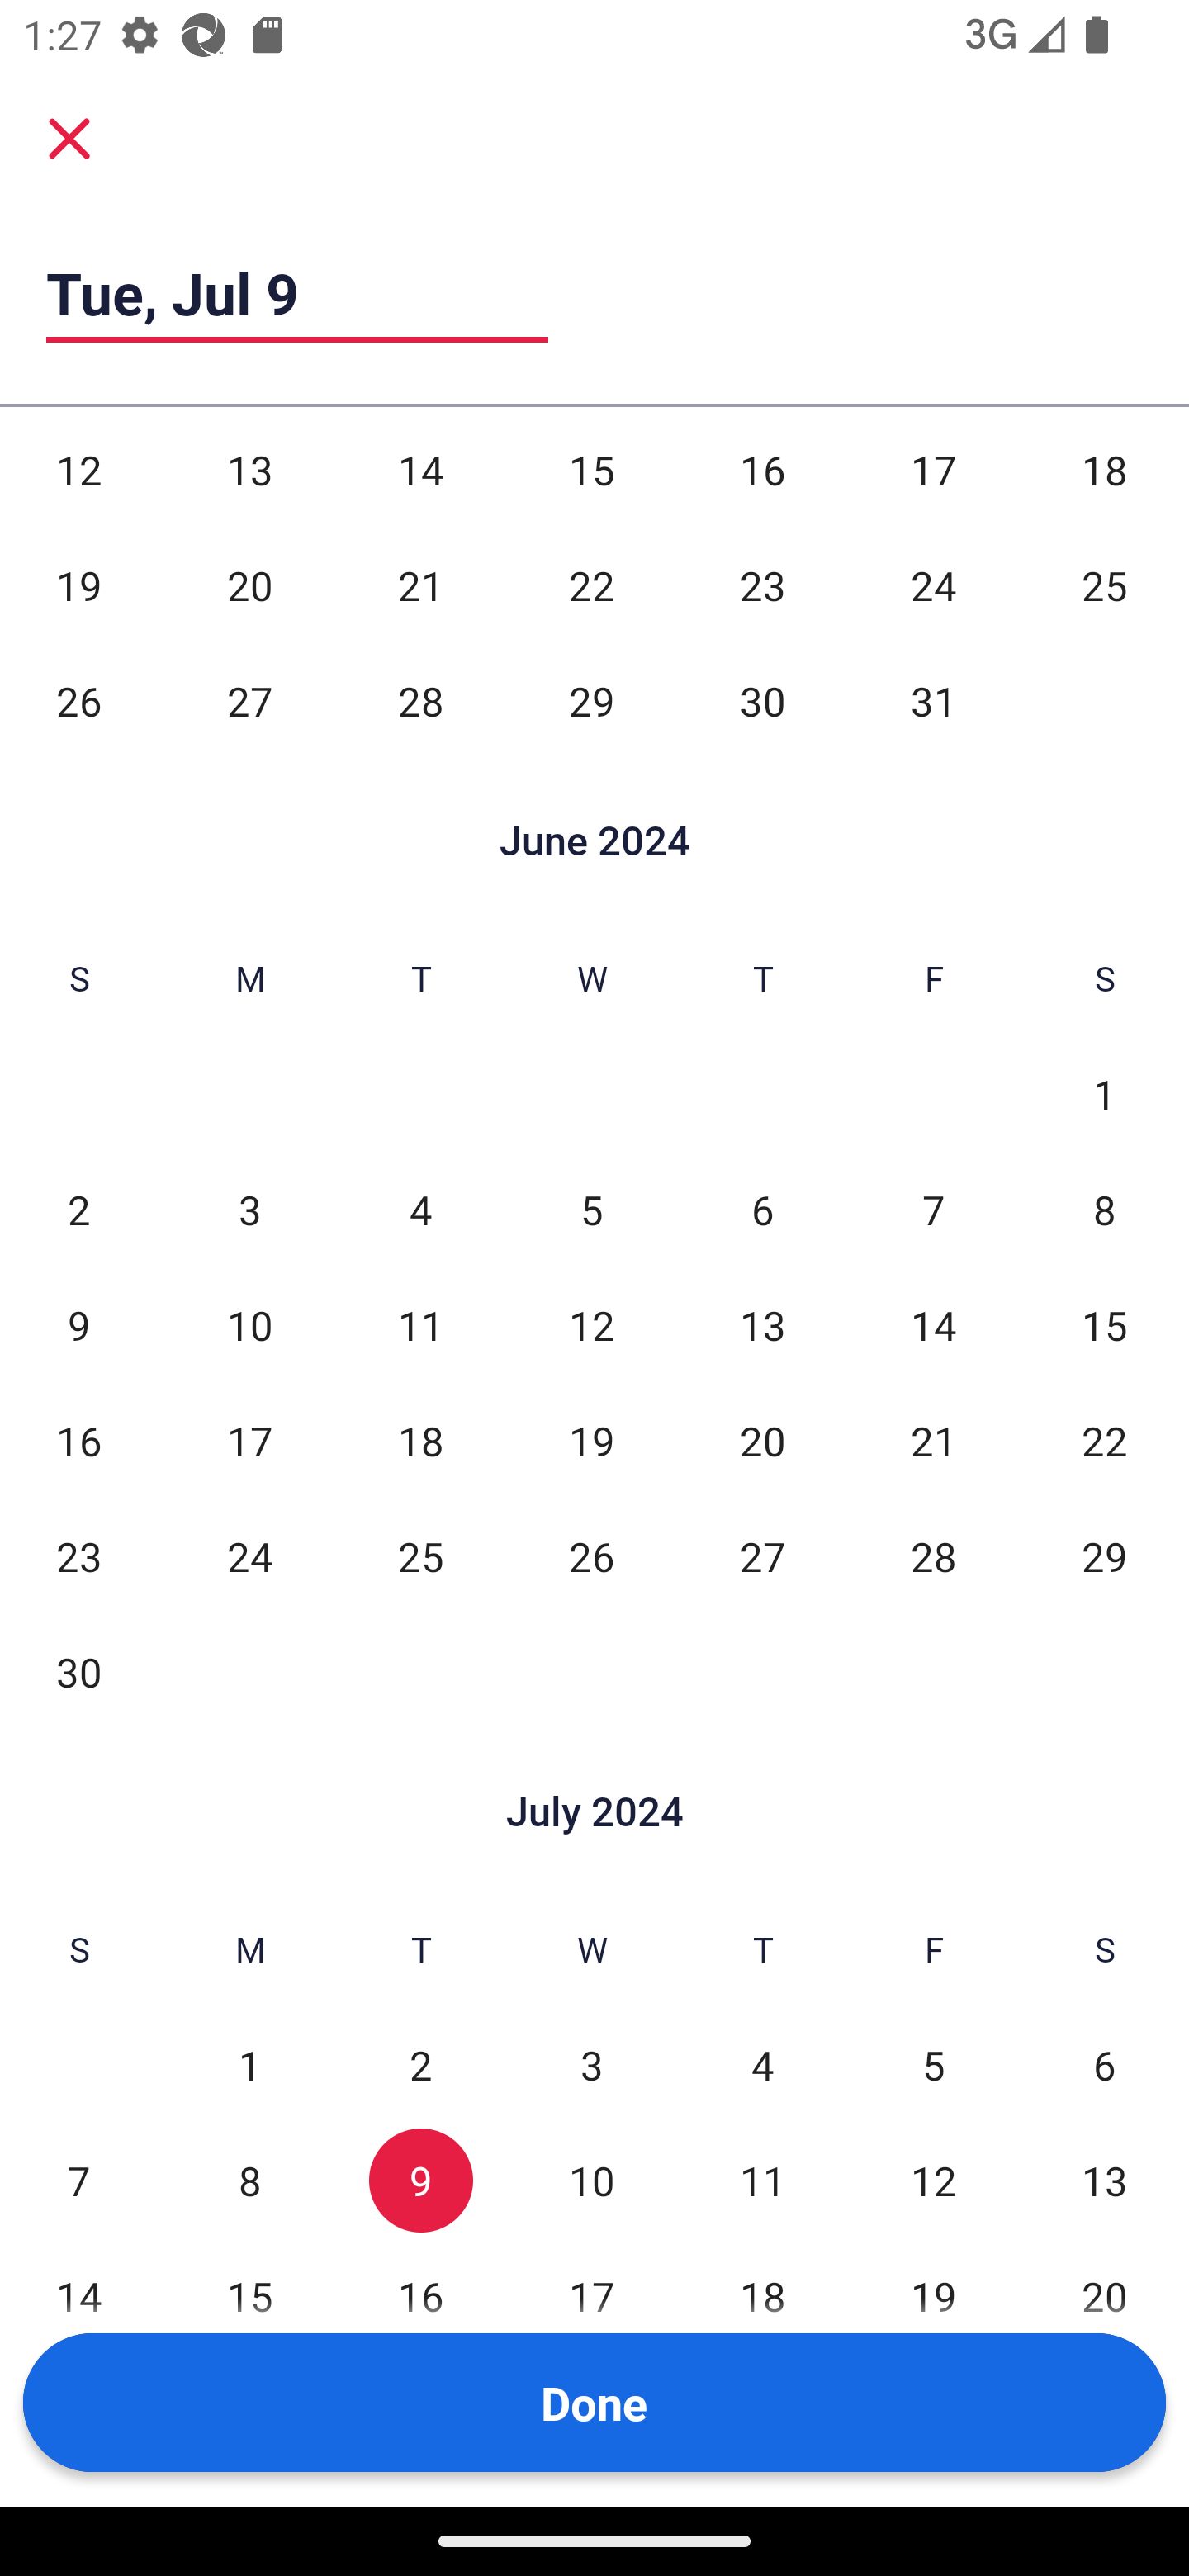  Describe the element at coordinates (1105, 470) in the screenshot. I see `18 Sat, May 18, Not Selected` at that location.